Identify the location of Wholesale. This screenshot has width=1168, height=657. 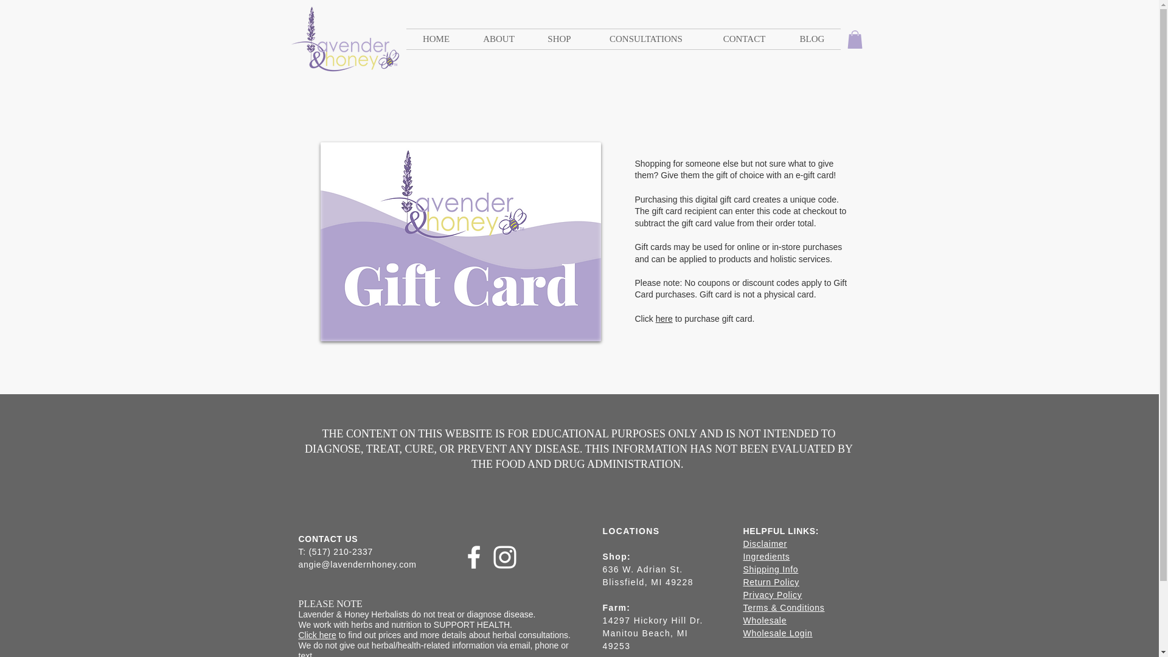
(765, 620).